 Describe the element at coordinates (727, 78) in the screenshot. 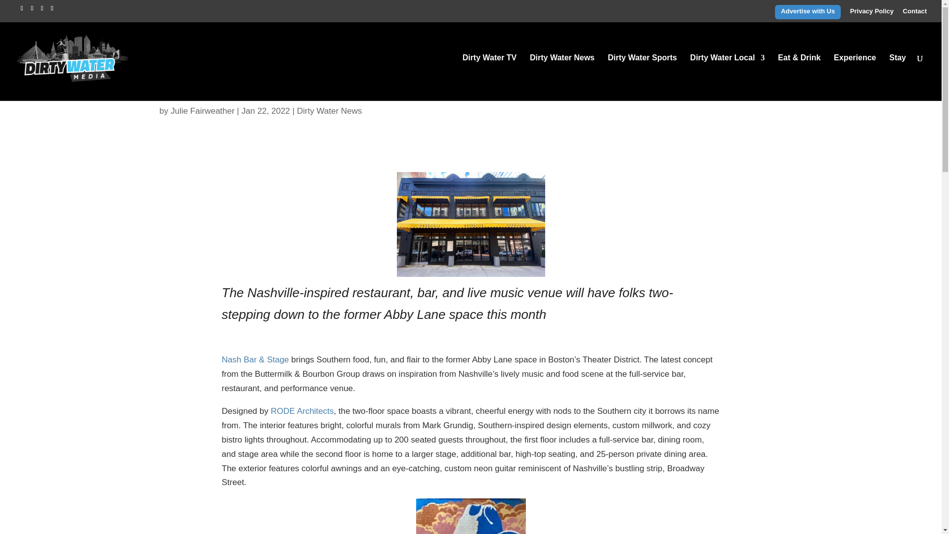

I see `Dirty Water Local` at that location.